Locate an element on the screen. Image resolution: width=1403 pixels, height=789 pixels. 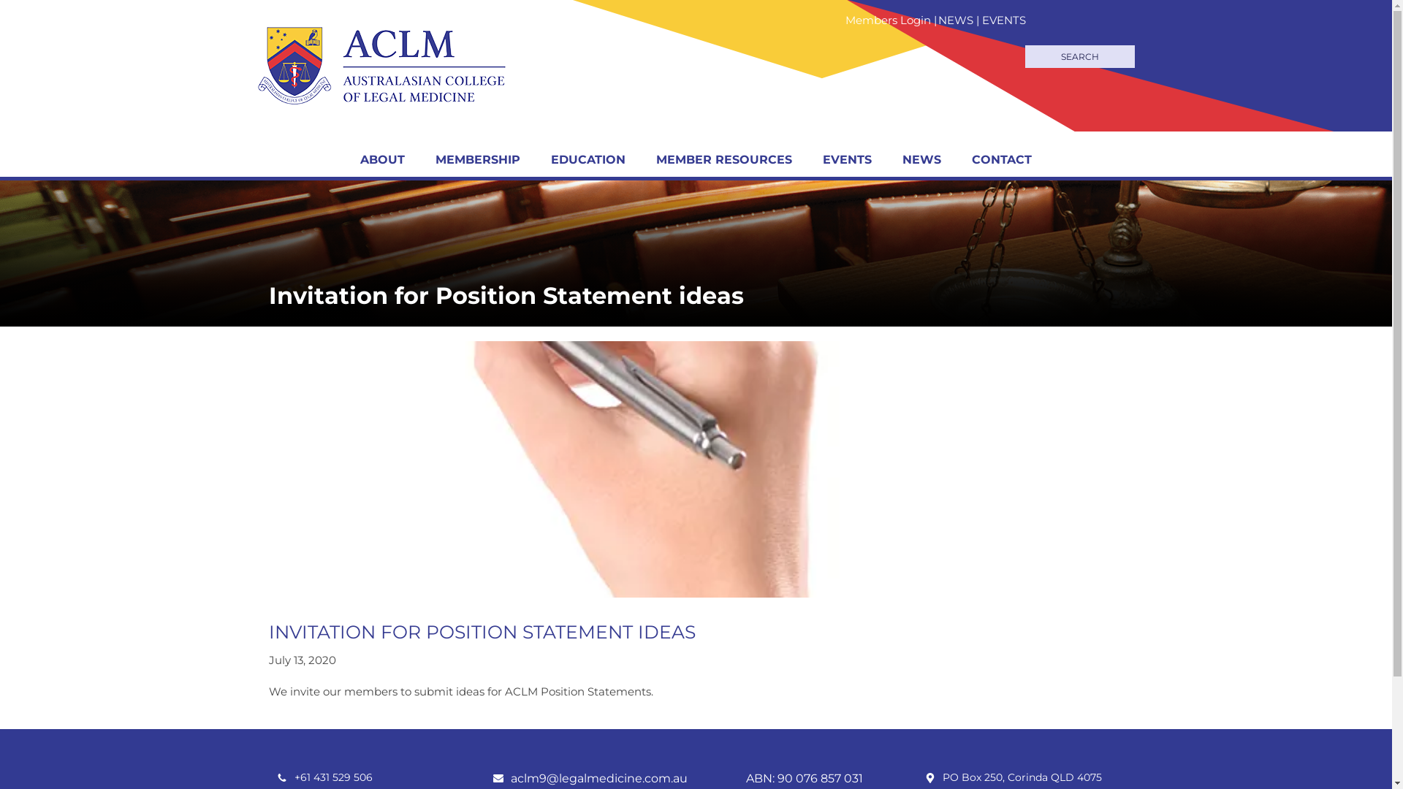
Invitation for Position Statement ideas is located at coordinates (506, 295).